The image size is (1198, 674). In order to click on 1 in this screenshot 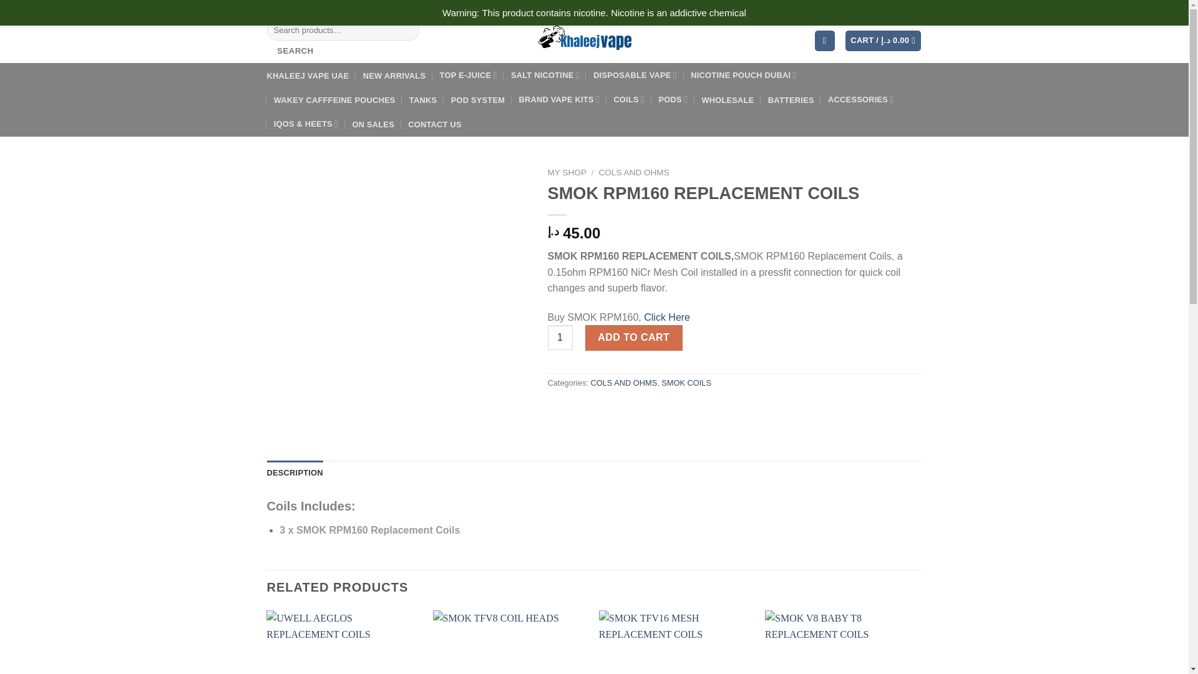, I will do `click(560, 337)`.